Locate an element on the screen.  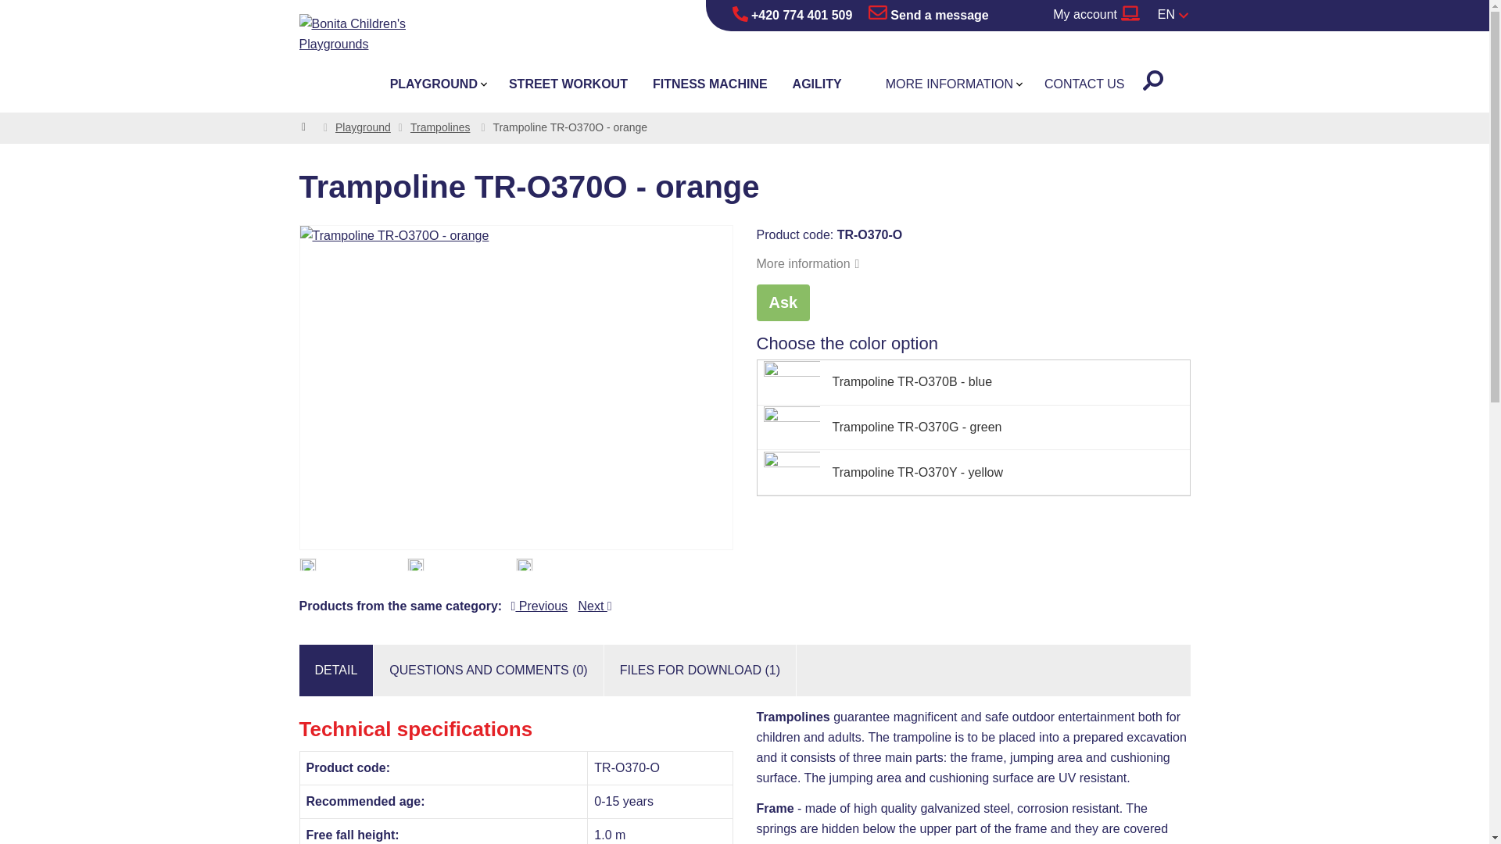
Bonita Children's Playgrounds - Skip to the page menu is located at coordinates (377, 38).